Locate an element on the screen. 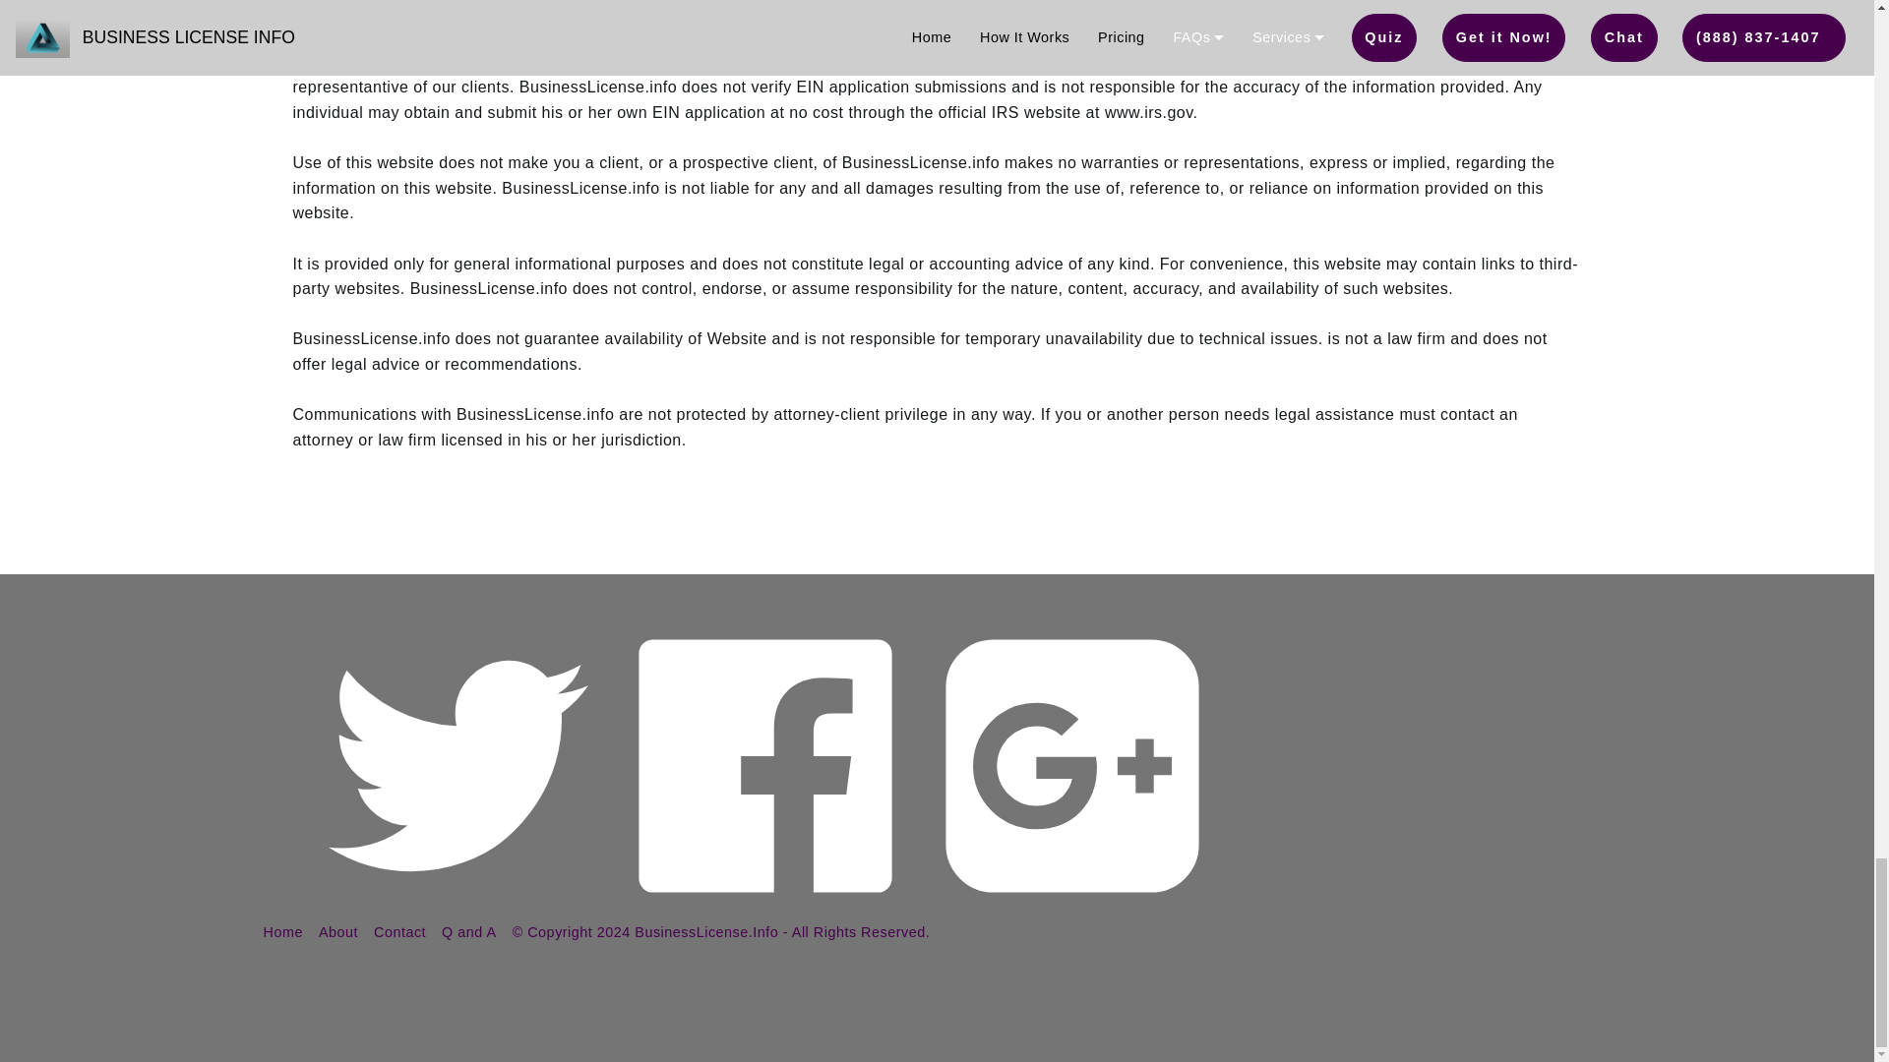  Contact is located at coordinates (399, 931).